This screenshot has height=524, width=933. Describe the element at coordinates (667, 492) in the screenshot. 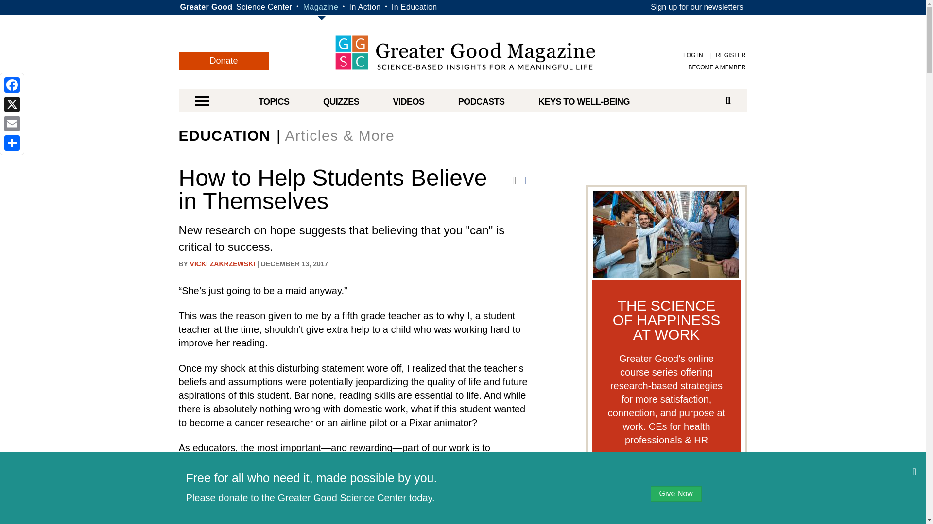

I see `The Science of Happiness at Work` at that location.